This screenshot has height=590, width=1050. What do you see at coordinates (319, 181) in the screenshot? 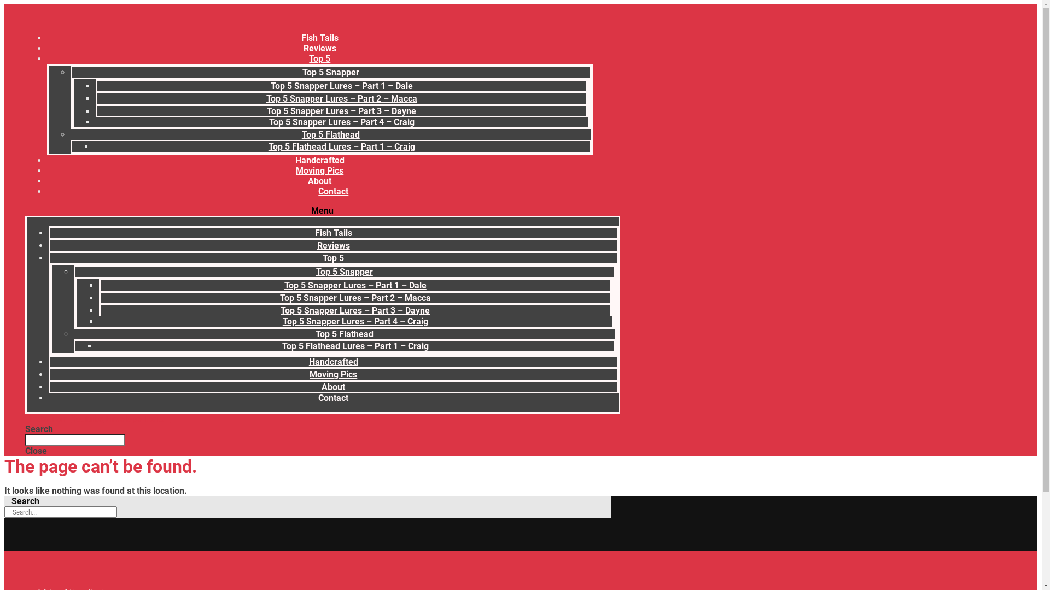
I see `About` at bounding box center [319, 181].